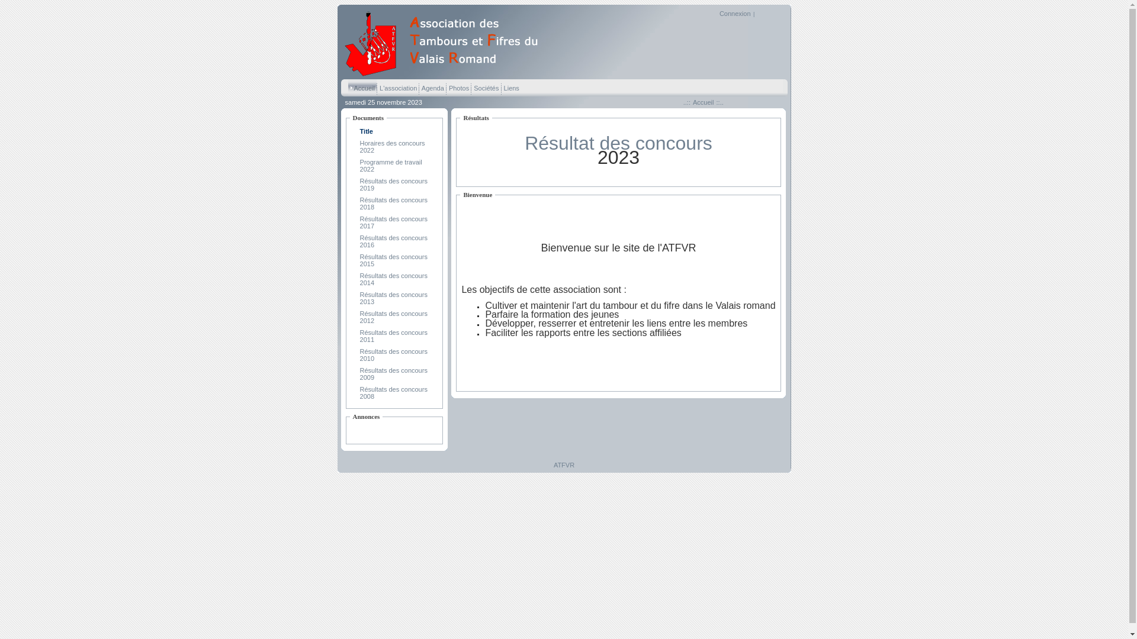 This screenshot has width=1137, height=639. I want to click on  Photos , so click(458, 88).